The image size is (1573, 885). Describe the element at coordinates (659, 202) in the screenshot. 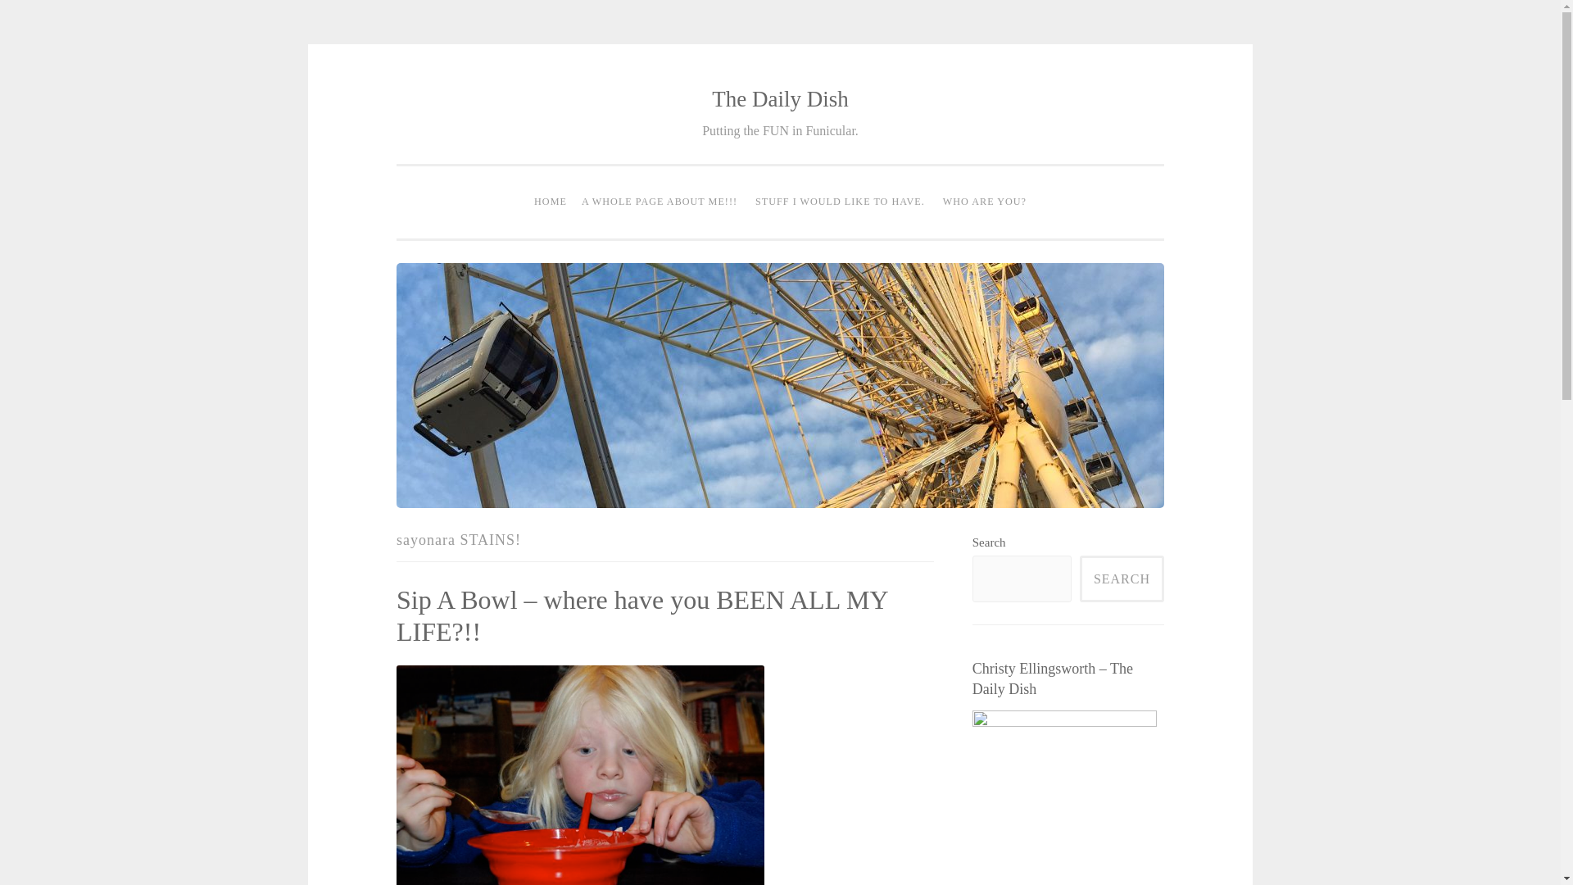

I see `A WHOLE PAGE ABOUT ME!!!` at that location.